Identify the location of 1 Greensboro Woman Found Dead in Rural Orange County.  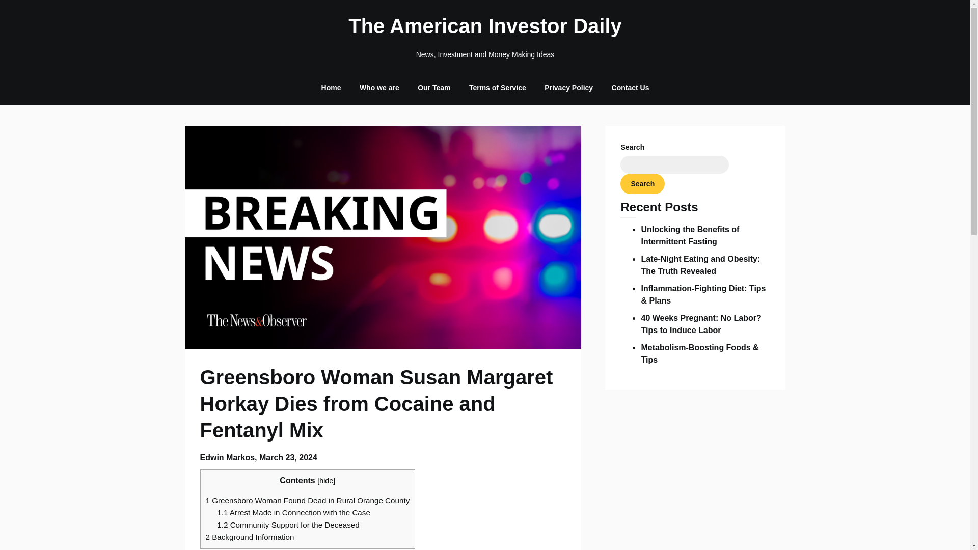
(308, 500).